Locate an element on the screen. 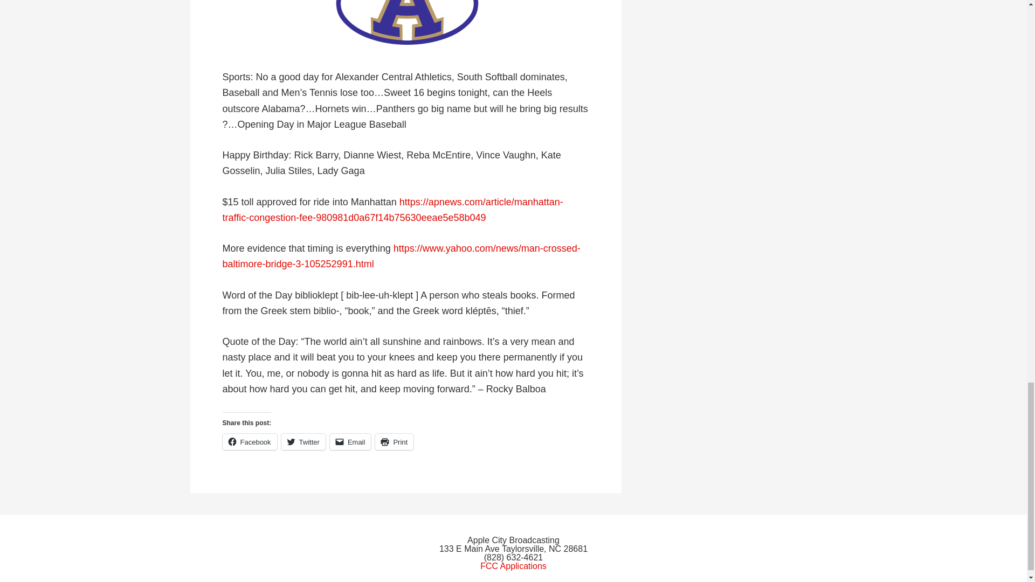  Click to print is located at coordinates (394, 441).